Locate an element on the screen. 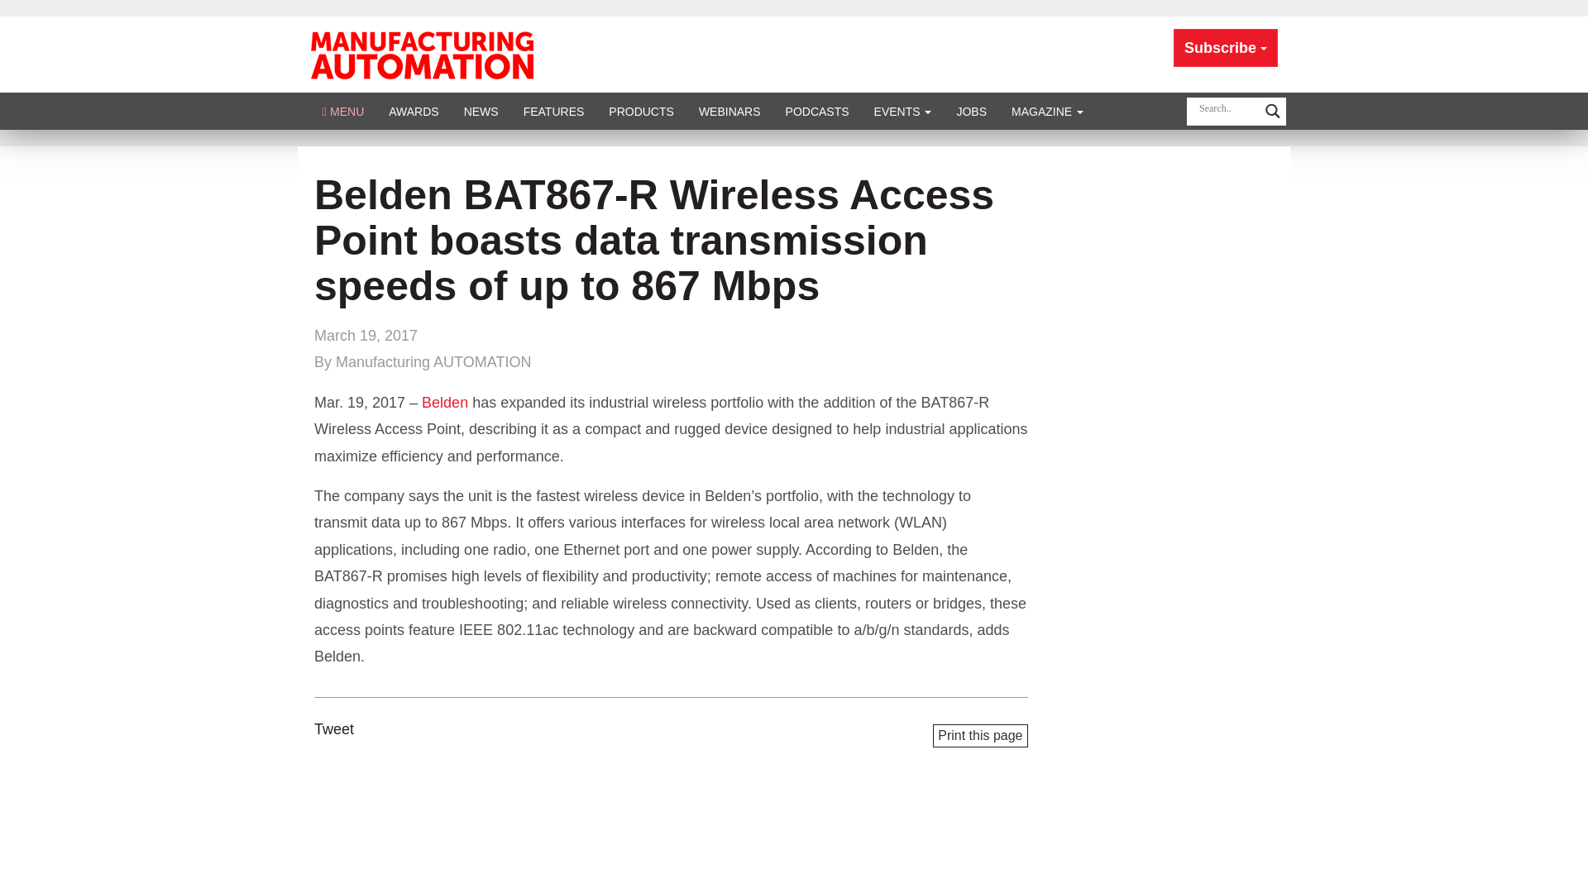 The width and height of the screenshot is (1588, 893). EVENTS is located at coordinates (903, 111).